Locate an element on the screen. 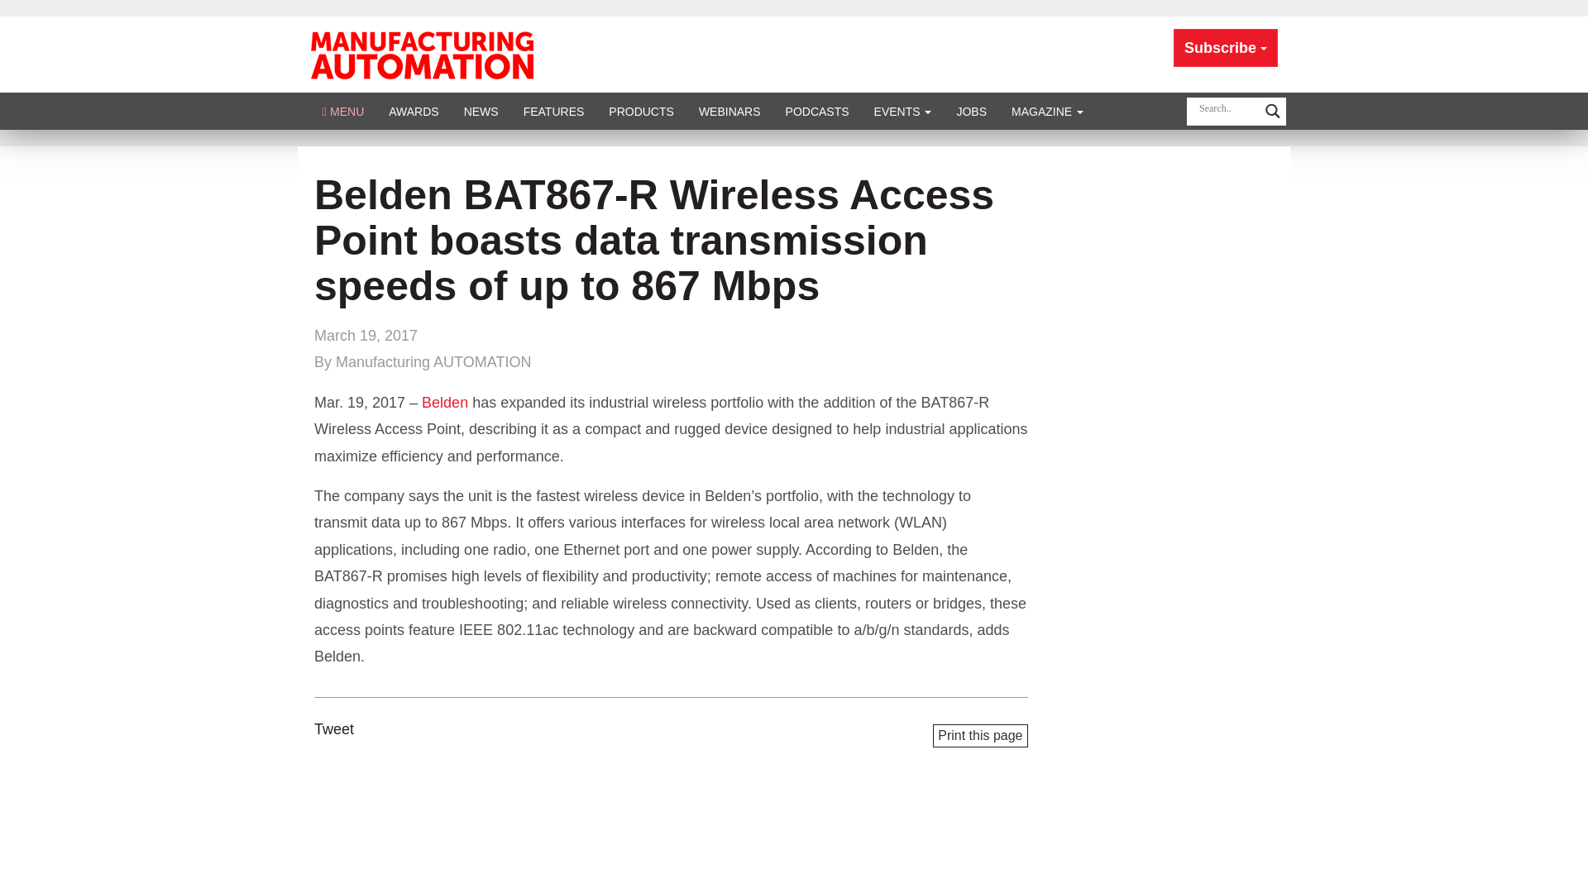 The width and height of the screenshot is (1588, 893). EVENTS is located at coordinates (903, 111).